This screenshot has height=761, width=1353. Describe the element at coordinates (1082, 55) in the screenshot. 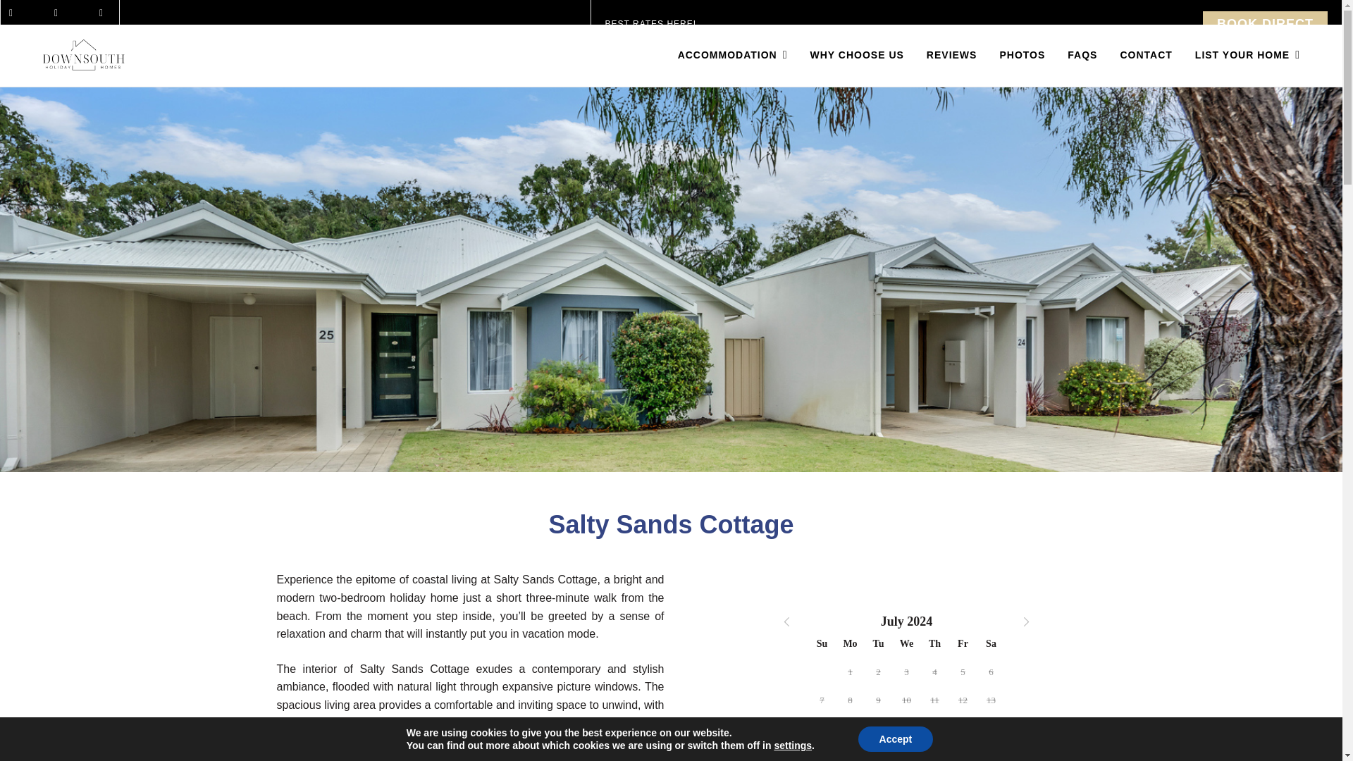

I see `FAQS` at that location.